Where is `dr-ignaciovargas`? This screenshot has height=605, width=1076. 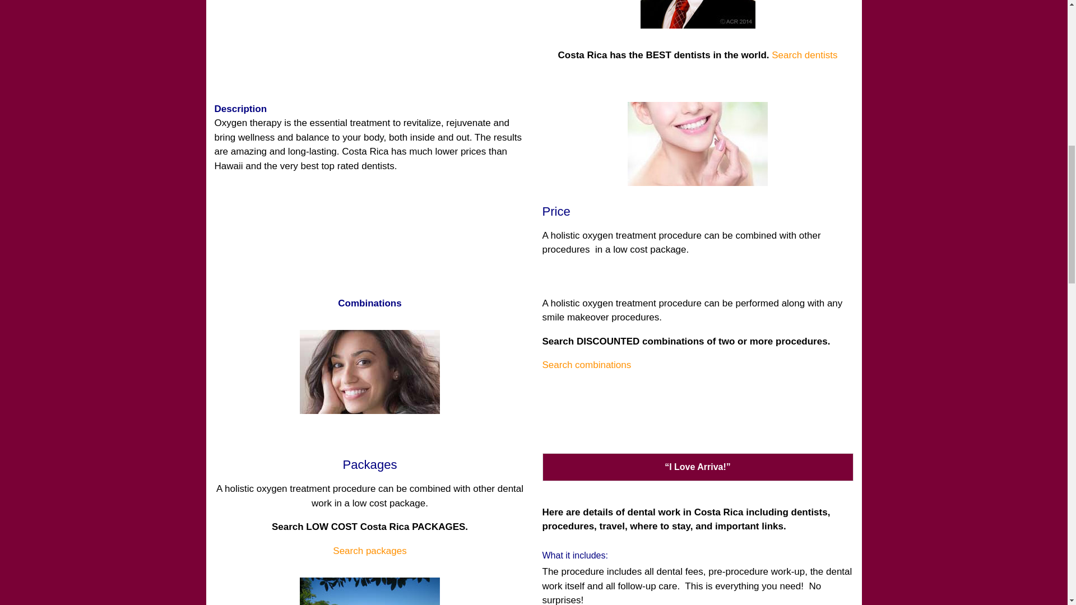
dr-ignaciovargas is located at coordinates (697, 14).